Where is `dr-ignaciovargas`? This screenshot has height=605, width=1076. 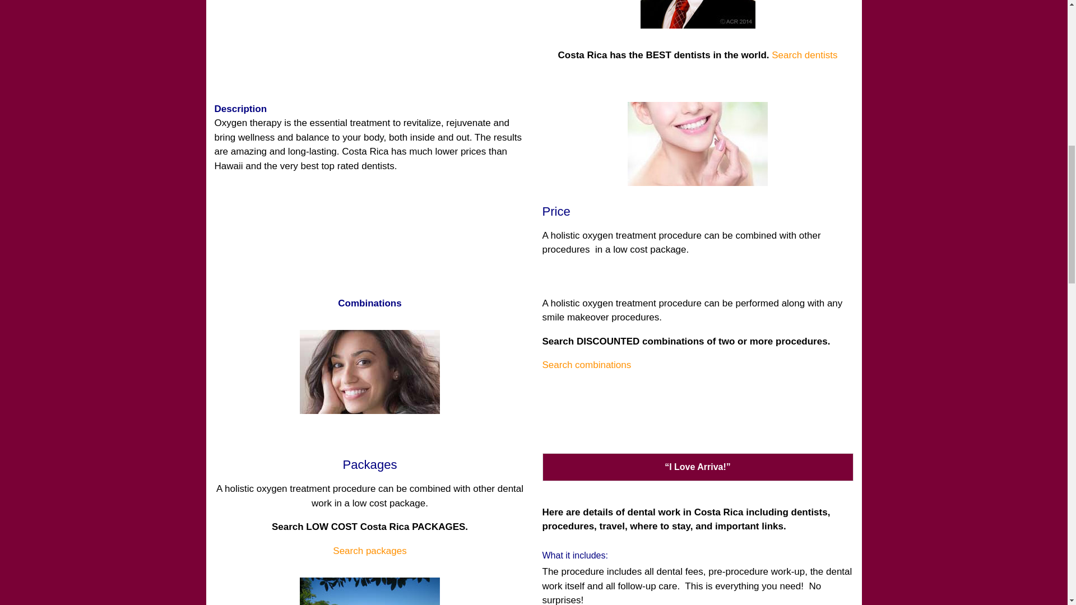
dr-ignaciovargas is located at coordinates (697, 14).